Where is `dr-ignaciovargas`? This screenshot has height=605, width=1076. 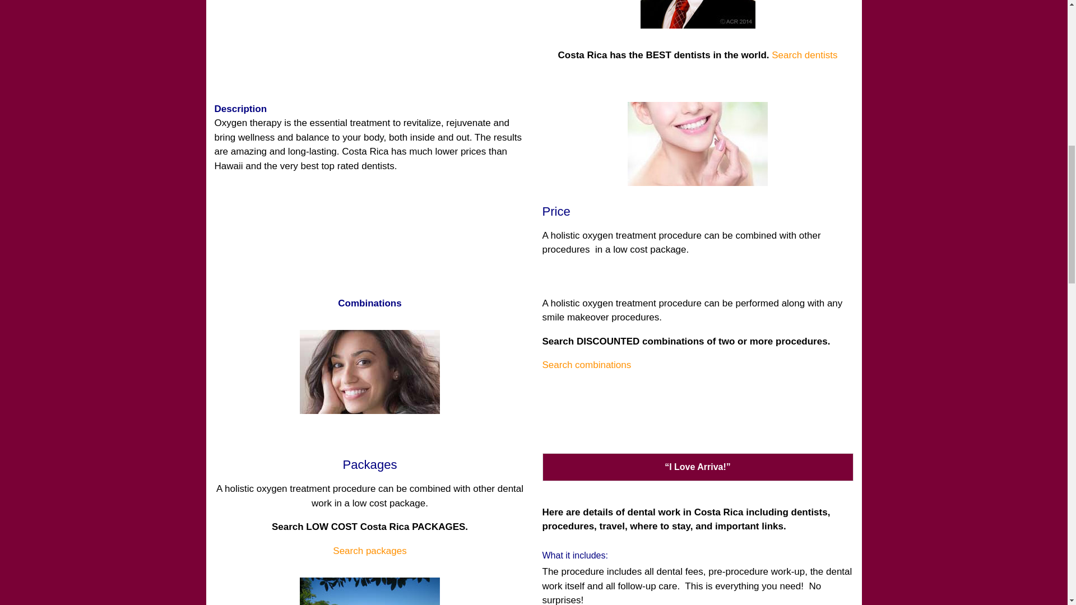
dr-ignaciovargas is located at coordinates (697, 14).